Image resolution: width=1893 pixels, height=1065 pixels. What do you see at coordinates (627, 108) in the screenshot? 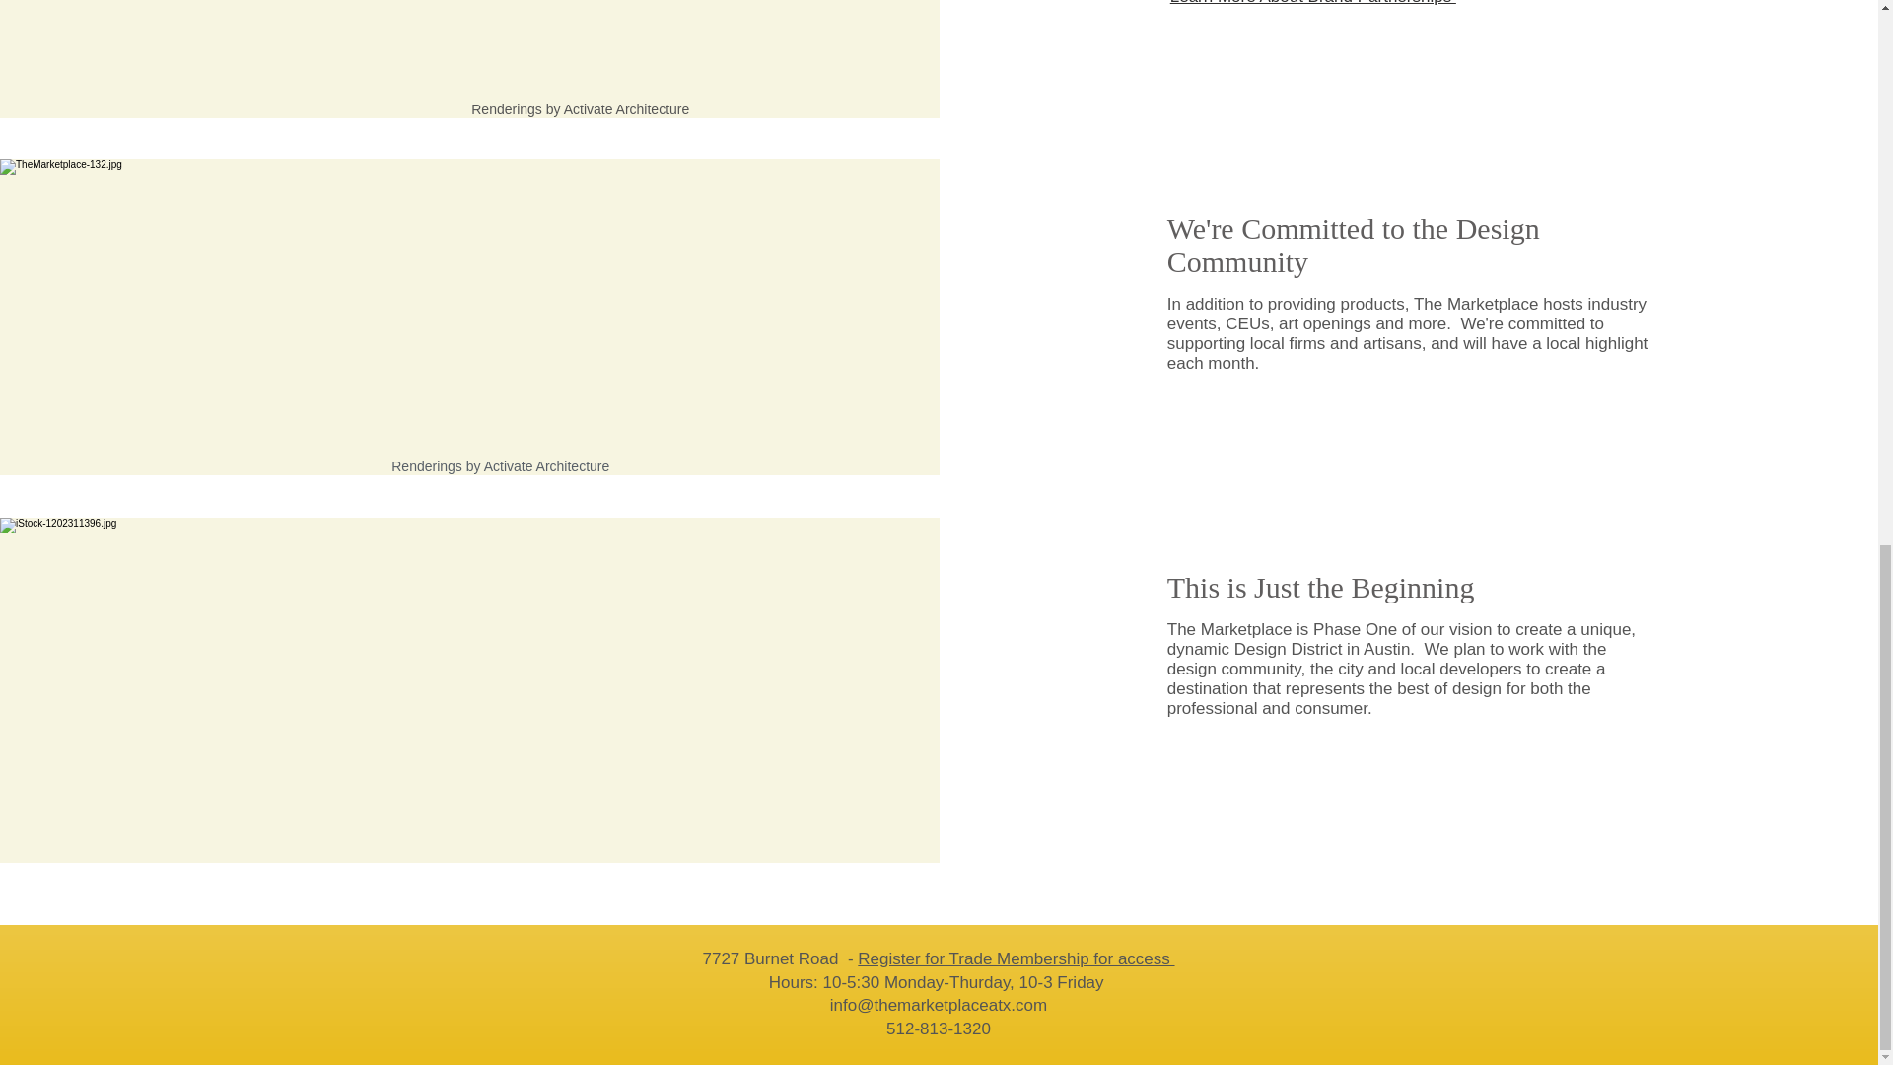
I see `Activate Architecture` at bounding box center [627, 108].